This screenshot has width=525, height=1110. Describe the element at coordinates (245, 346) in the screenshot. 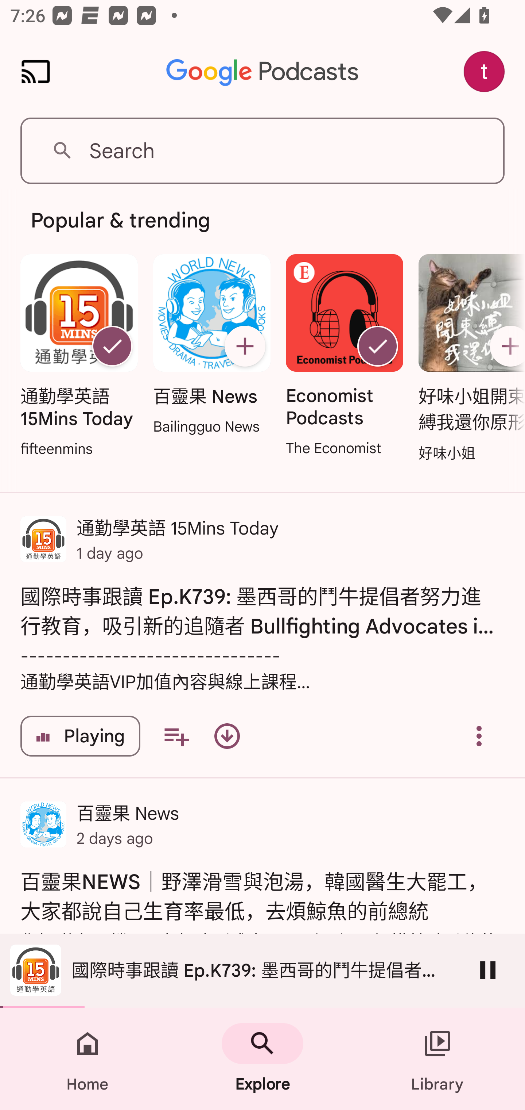

I see `Subscribe` at that location.